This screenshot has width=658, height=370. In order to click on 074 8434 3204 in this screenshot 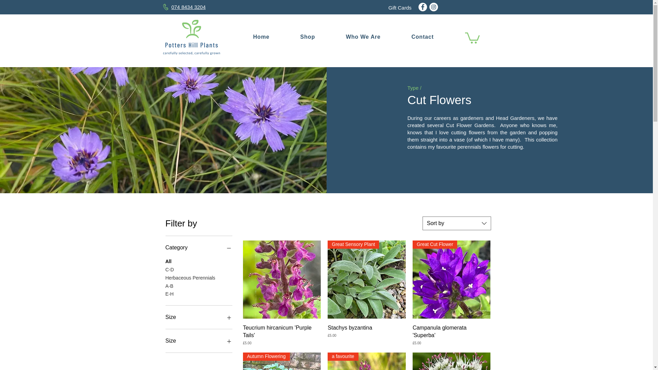, I will do `click(188, 7)`.